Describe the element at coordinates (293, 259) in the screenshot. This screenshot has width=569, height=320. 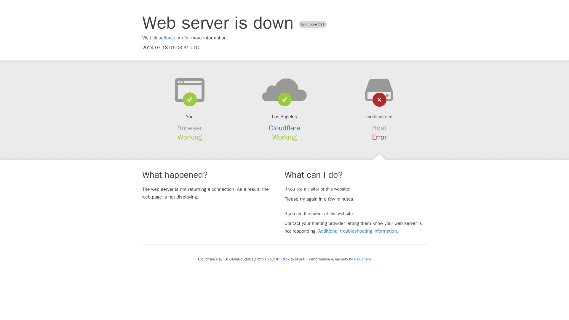
I see `Click to reveal` at that location.